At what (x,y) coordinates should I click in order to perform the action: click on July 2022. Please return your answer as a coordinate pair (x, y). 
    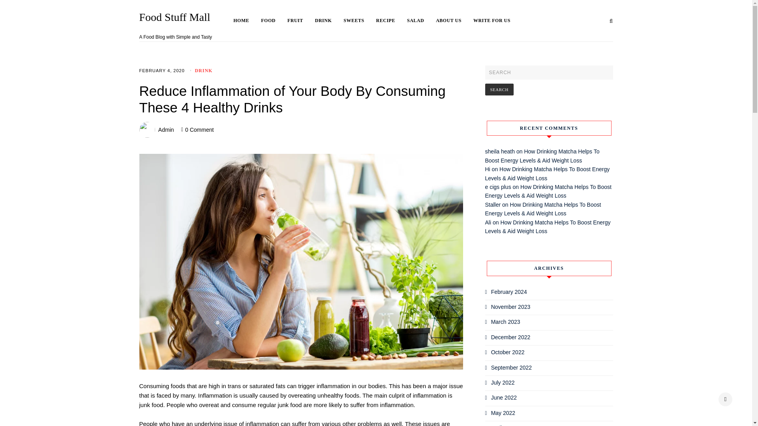
    Looking at the image, I should click on (503, 383).